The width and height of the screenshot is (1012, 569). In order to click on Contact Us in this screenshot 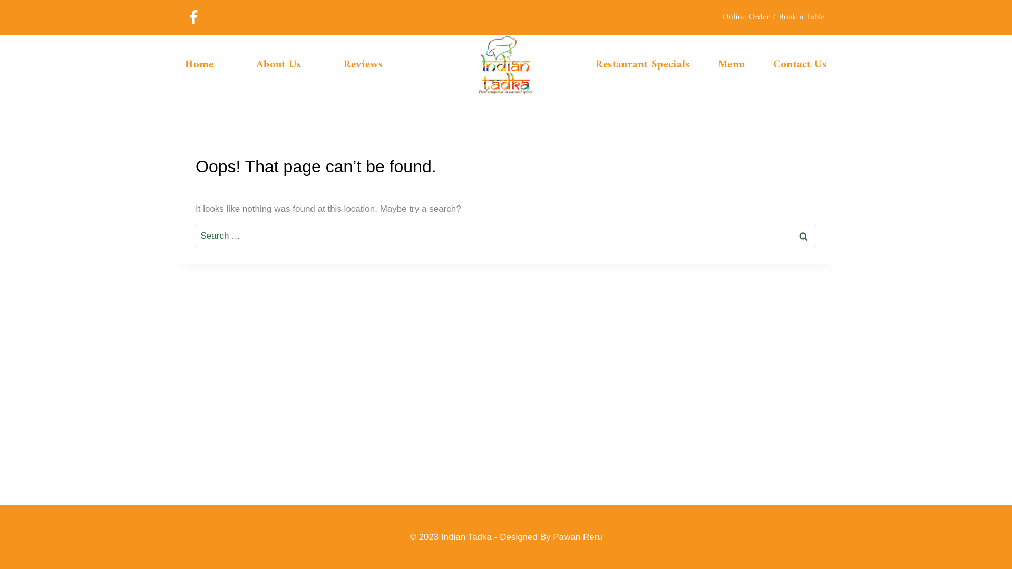, I will do `click(800, 65)`.